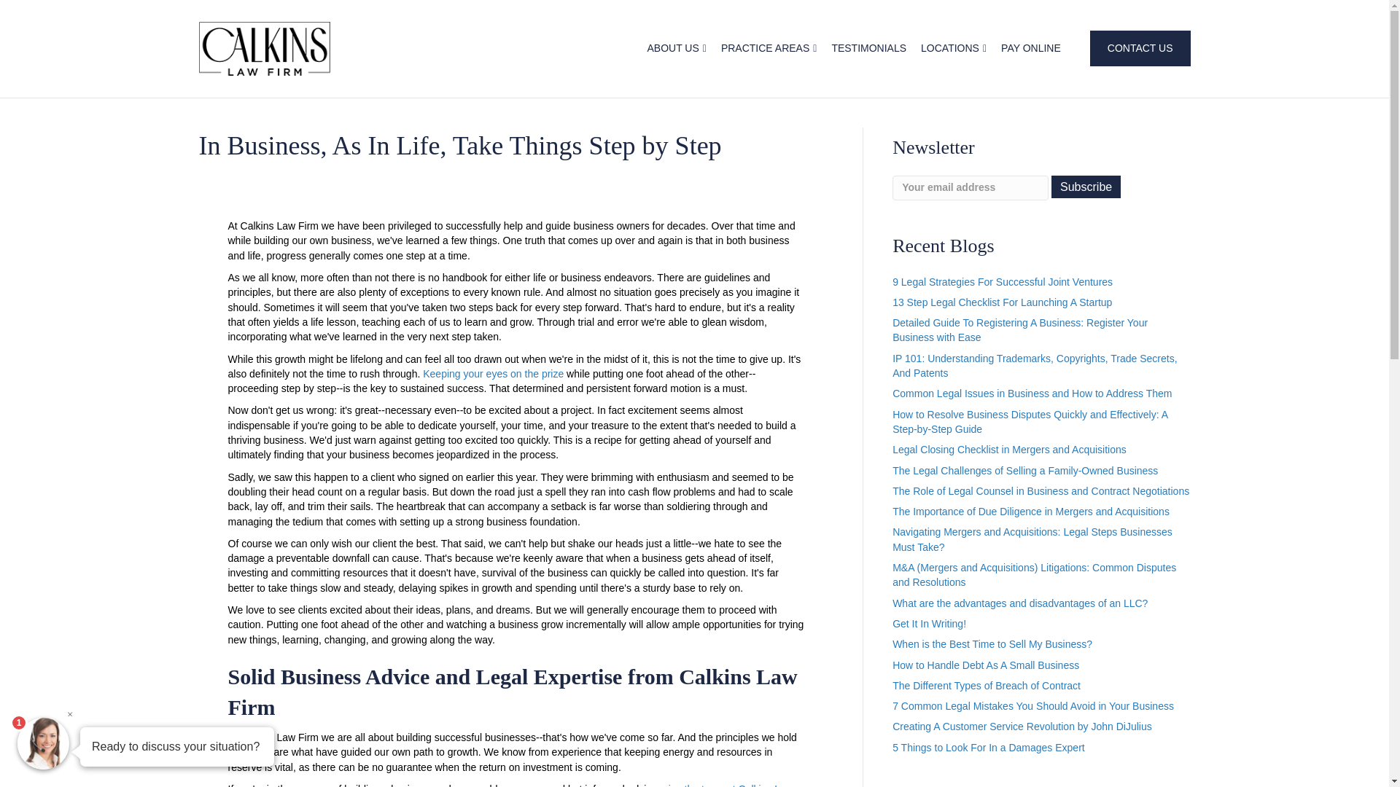 The height and width of the screenshot is (787, 1400). I want to click on PRACTICE AREAS, so click(769, 48).